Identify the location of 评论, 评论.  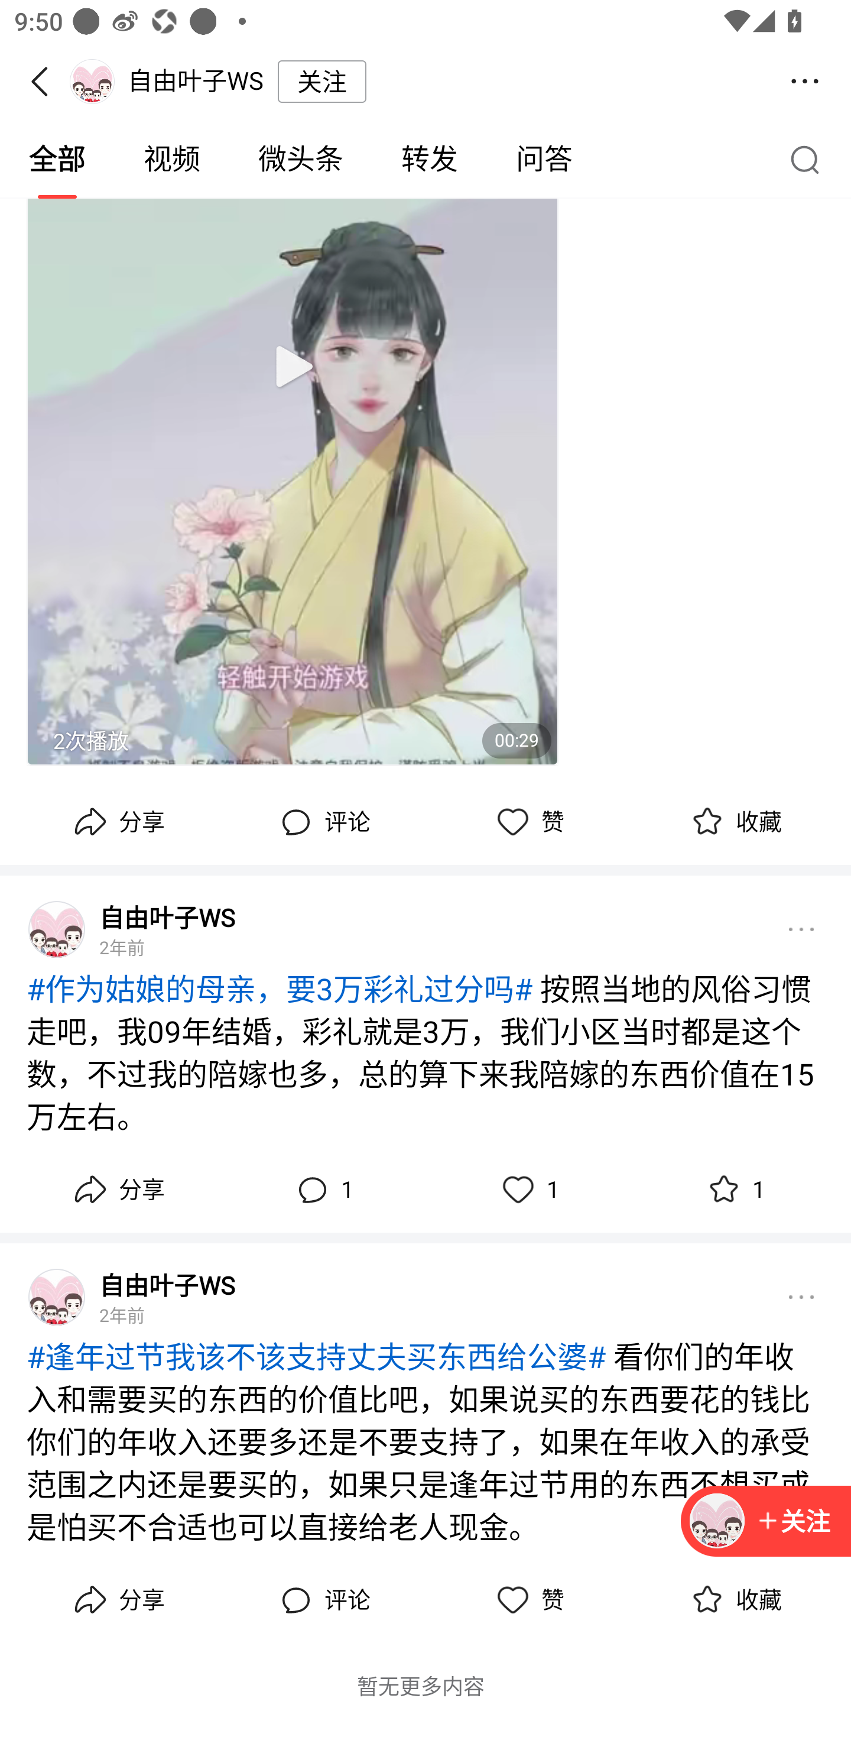
(323, 1600).